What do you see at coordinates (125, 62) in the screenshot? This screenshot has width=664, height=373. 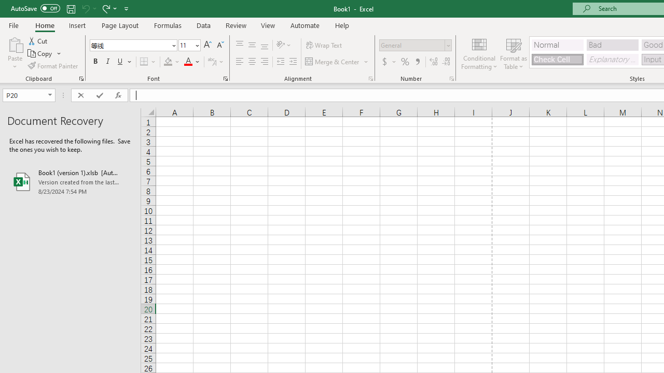 I see `Underline` at bounding box center [125, 62].